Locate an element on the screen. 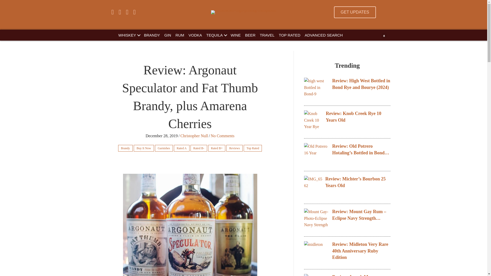  RUM is located at coordinates (180, 35).